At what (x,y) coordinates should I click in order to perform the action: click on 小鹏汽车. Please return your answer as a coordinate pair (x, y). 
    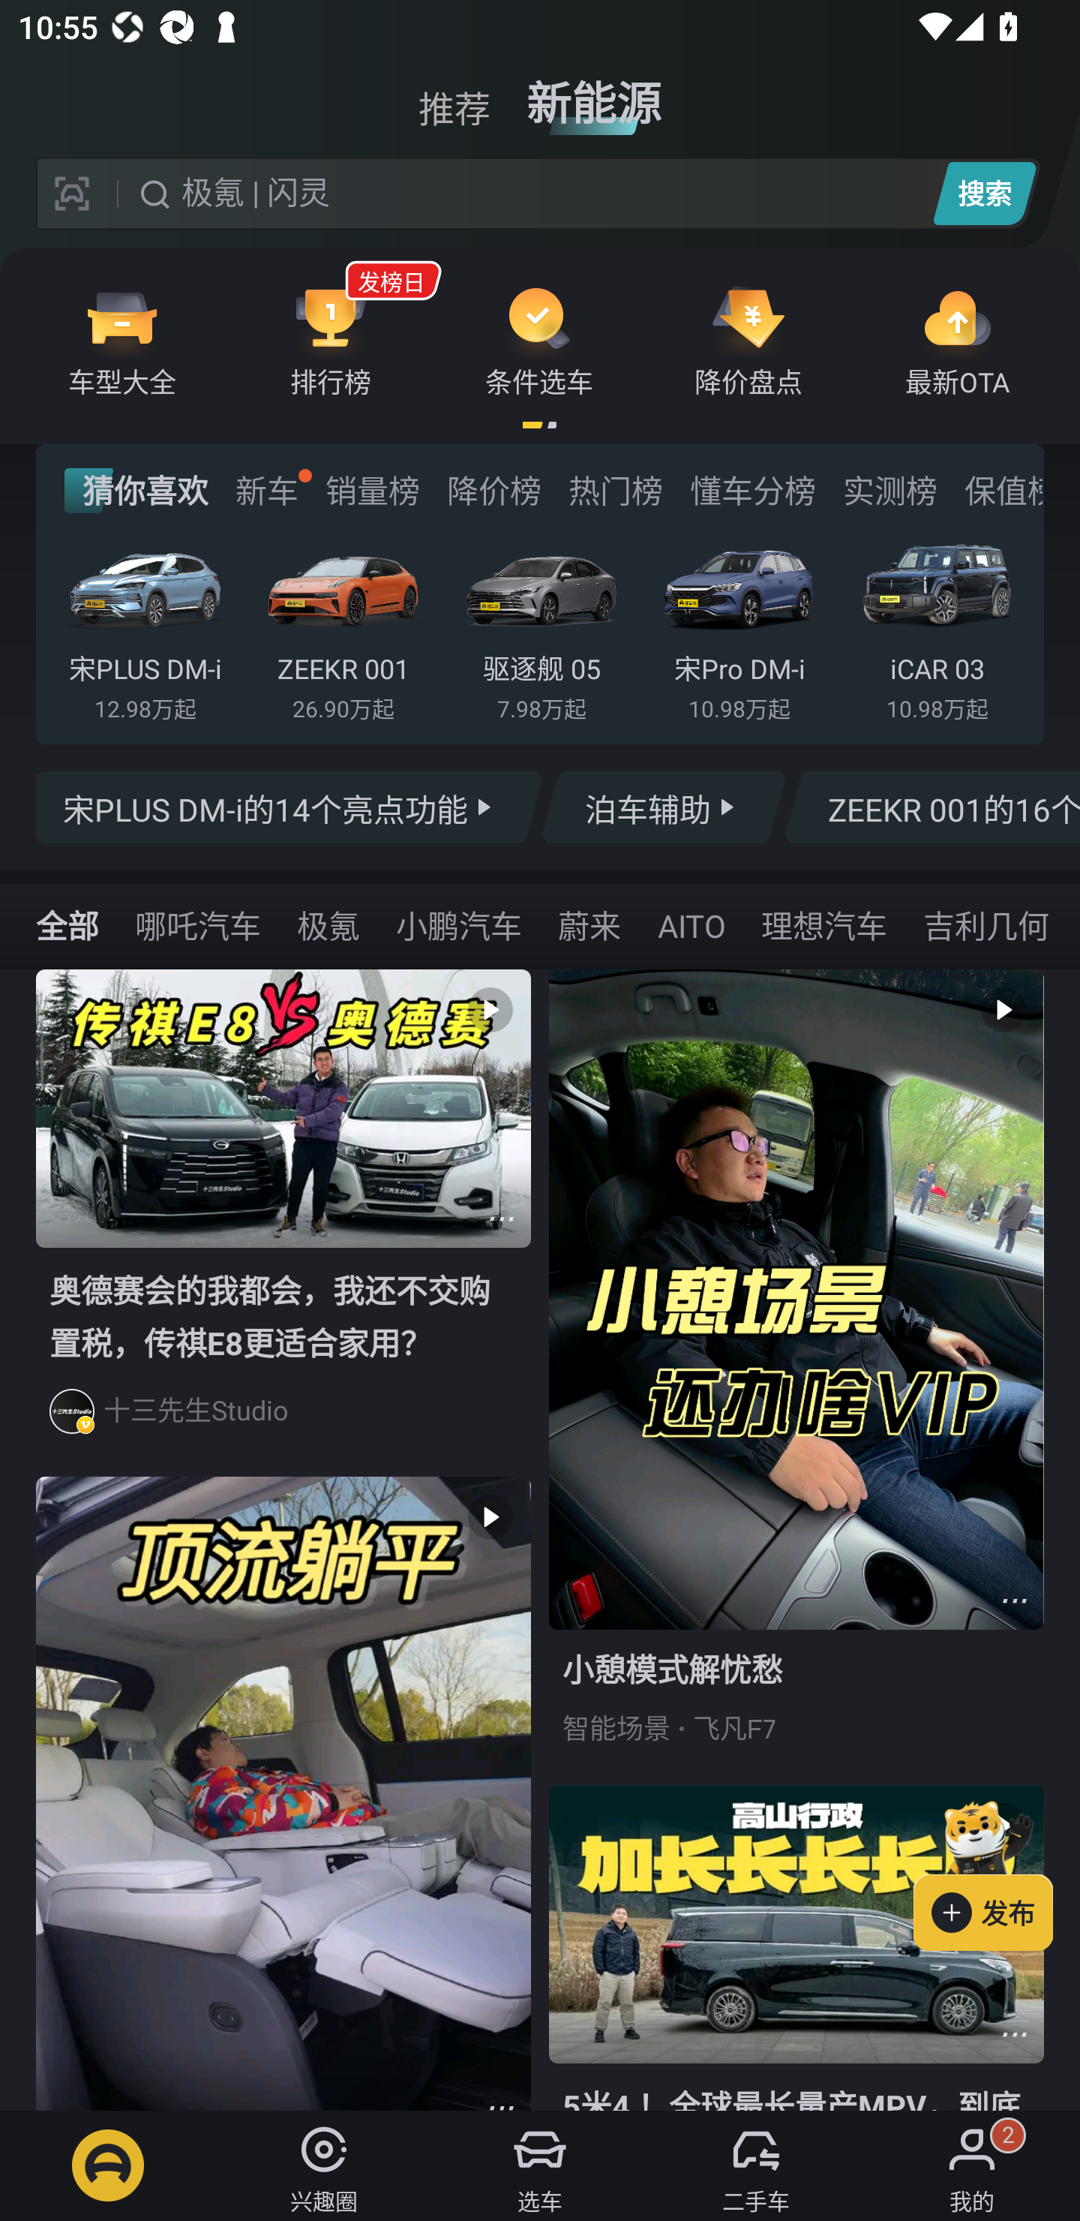
    Looking at the image, I should click on (459, 924).